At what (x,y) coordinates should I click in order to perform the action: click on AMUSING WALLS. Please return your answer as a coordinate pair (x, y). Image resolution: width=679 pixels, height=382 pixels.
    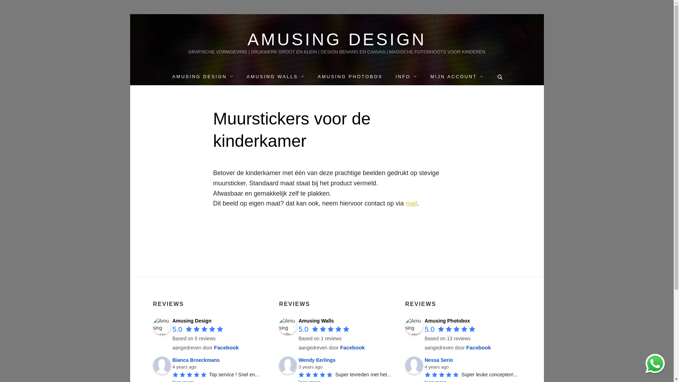
    Looking at the image, I should click on (276, 76).